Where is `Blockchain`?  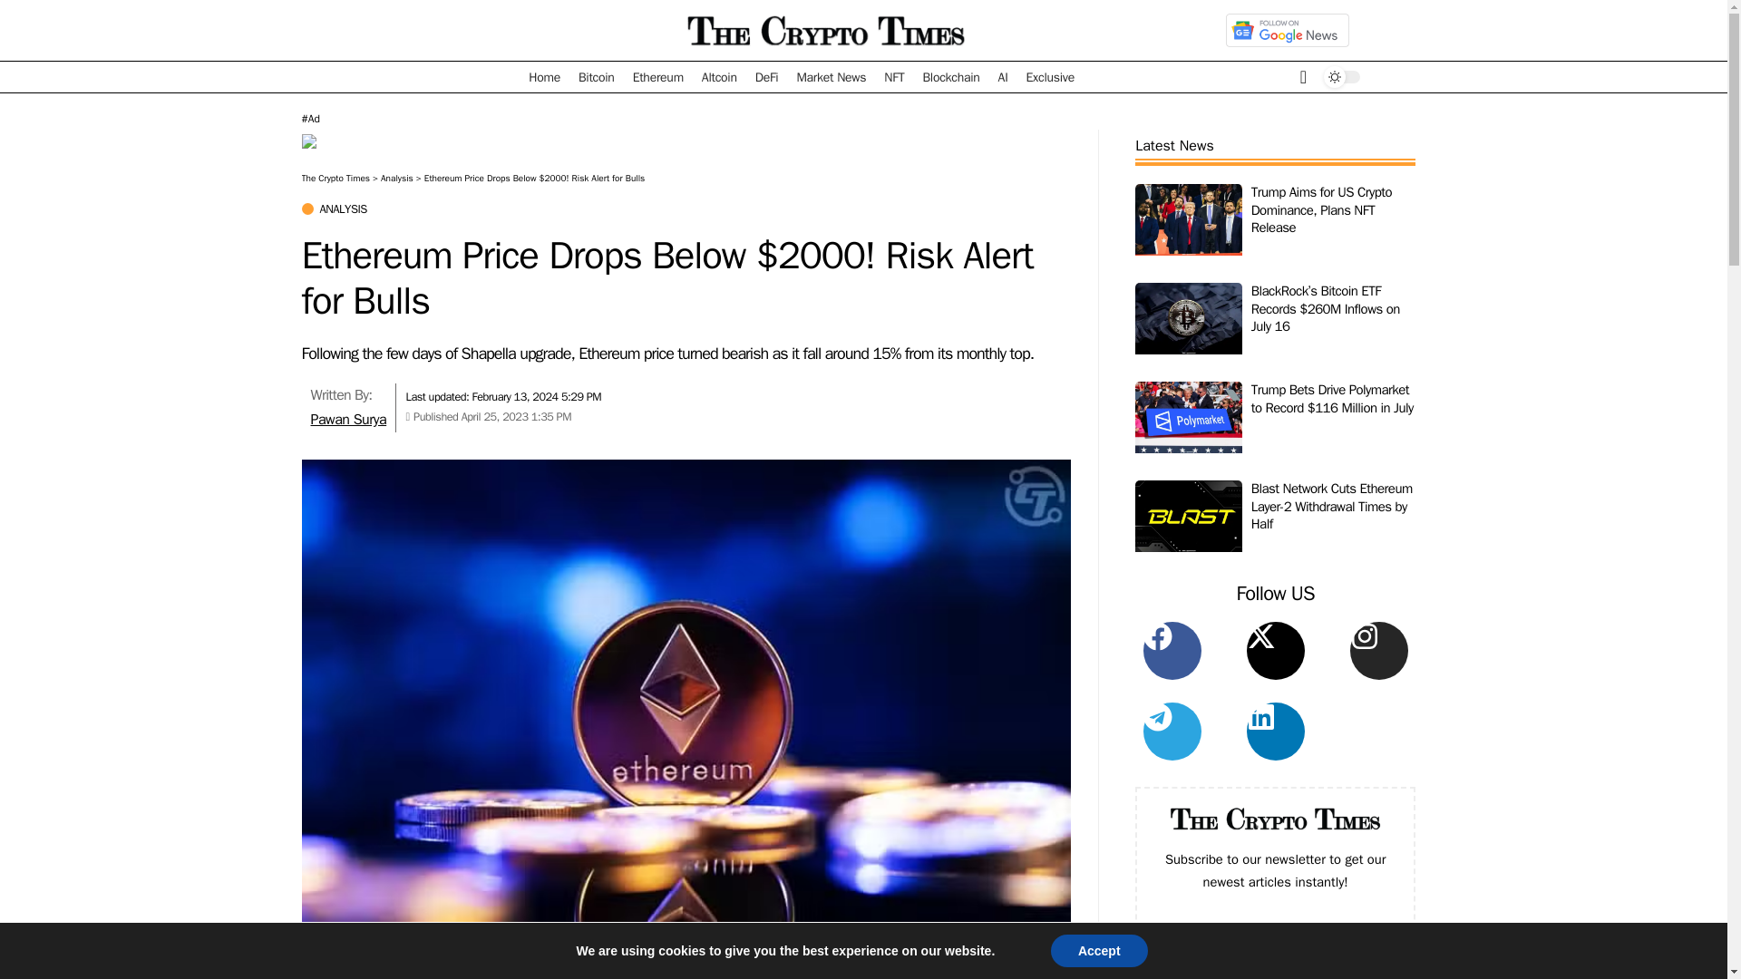
Blockchain is located at coordinates (950, 77).